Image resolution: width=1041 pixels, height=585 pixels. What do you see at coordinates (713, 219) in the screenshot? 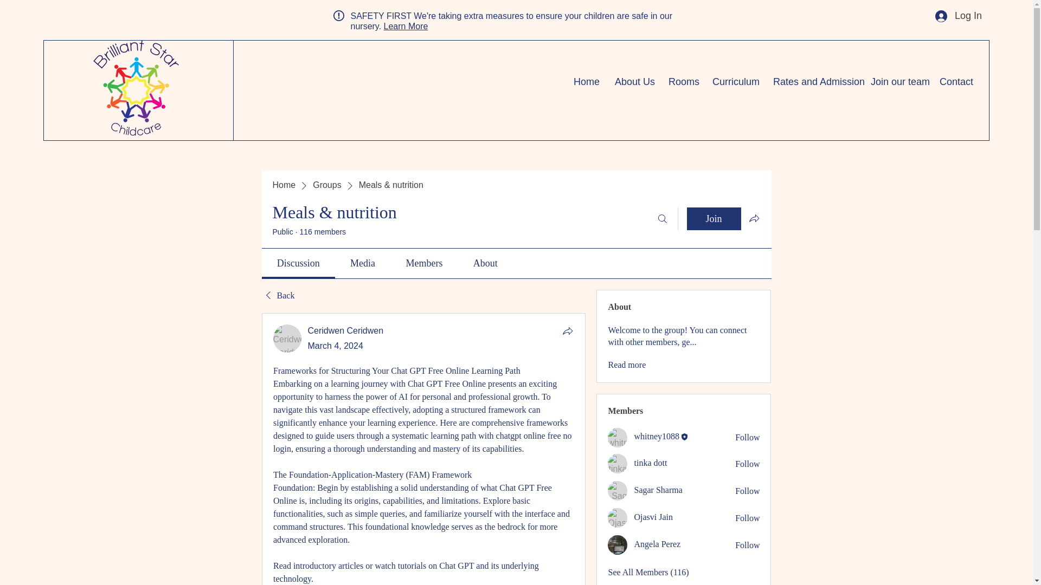
I see `Join` at bounding box center [713, 219].